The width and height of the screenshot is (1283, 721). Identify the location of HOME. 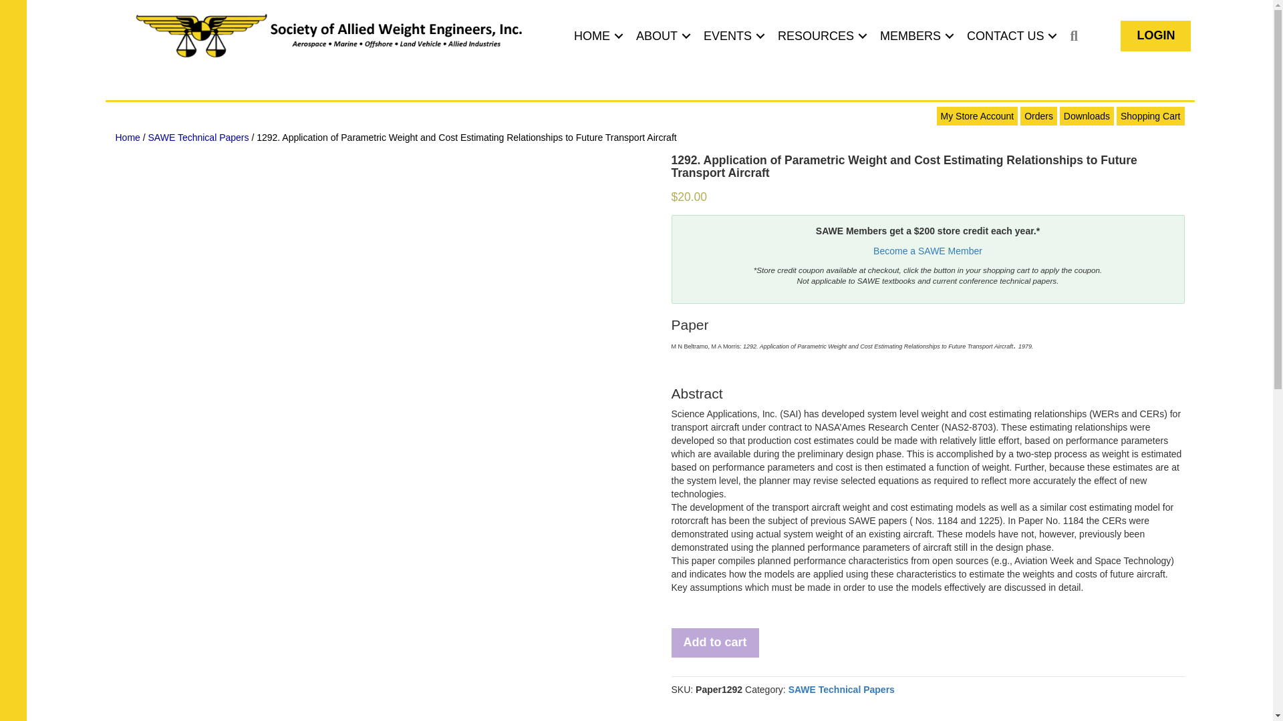
(596, 36).